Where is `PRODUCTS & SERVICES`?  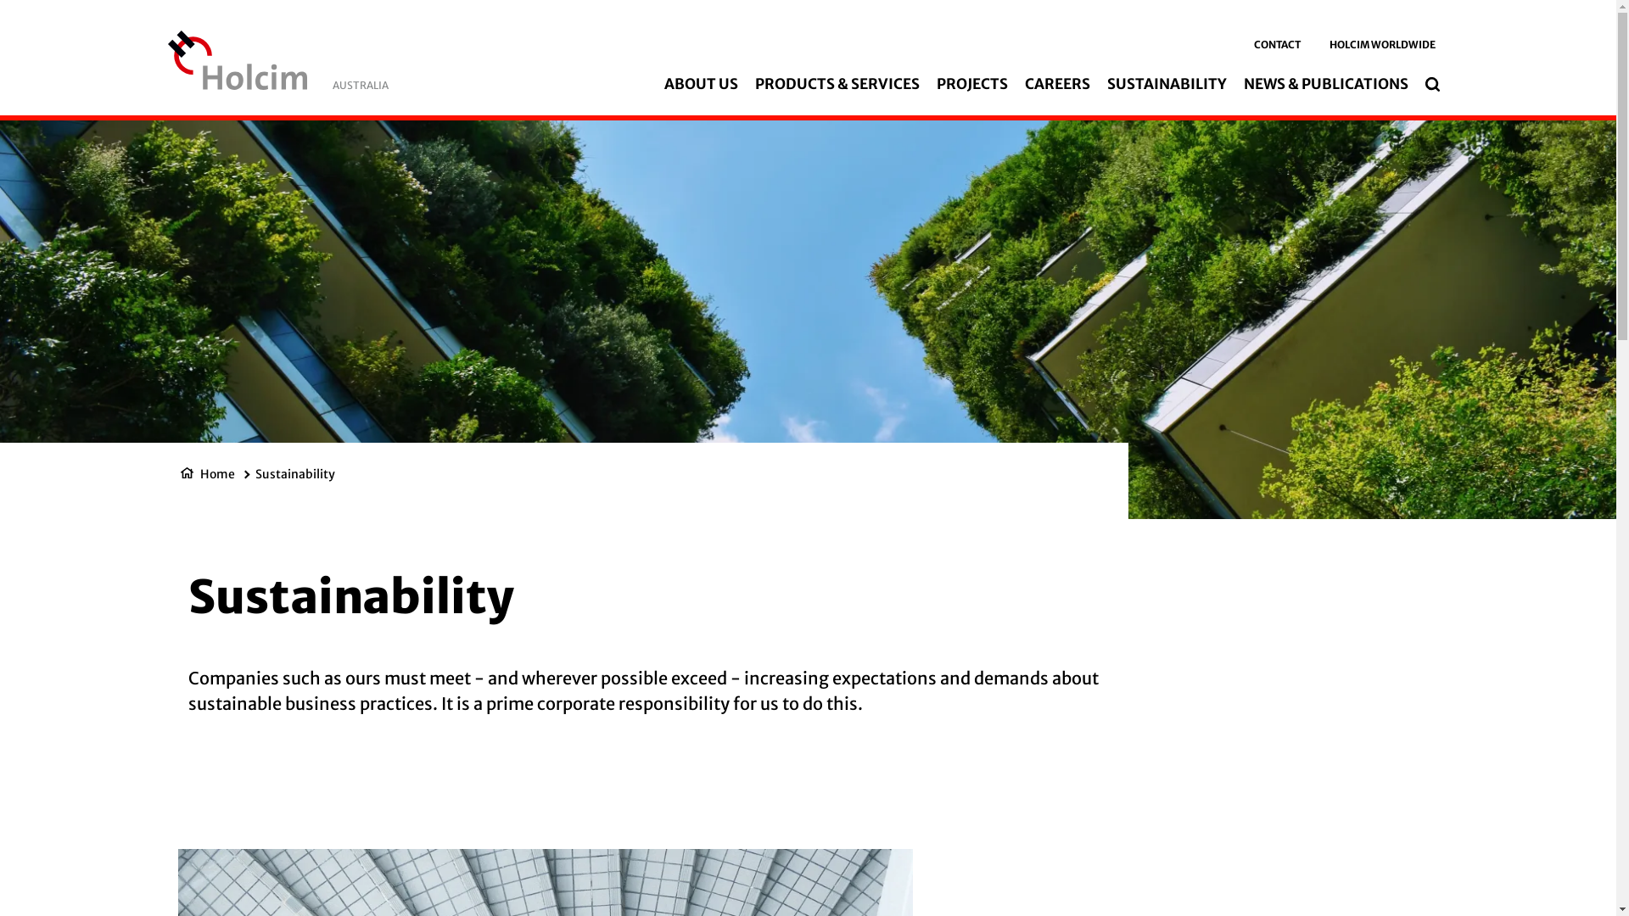
PRODUCTS & SERVICES is located at coordinates (837, 84).